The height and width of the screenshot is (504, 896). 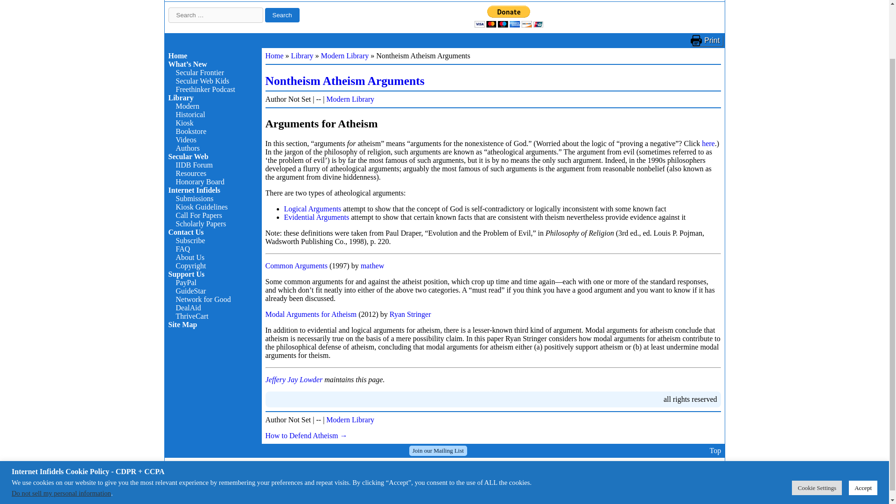 What do you see at coordinates (190, 114) in the screenshot?
I see `Historical` at bounding box center [190, 114].